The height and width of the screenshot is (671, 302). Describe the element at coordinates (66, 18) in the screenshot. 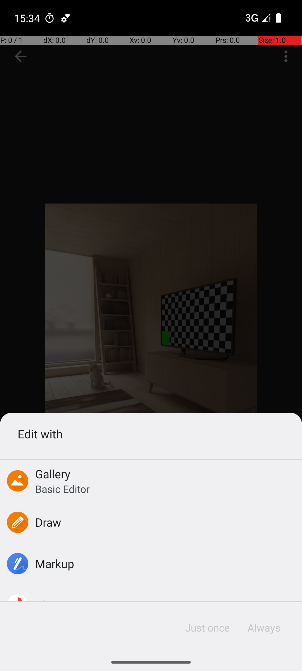

I see `Android System notification: Wi‑Fi will turn on automatically` at that location.